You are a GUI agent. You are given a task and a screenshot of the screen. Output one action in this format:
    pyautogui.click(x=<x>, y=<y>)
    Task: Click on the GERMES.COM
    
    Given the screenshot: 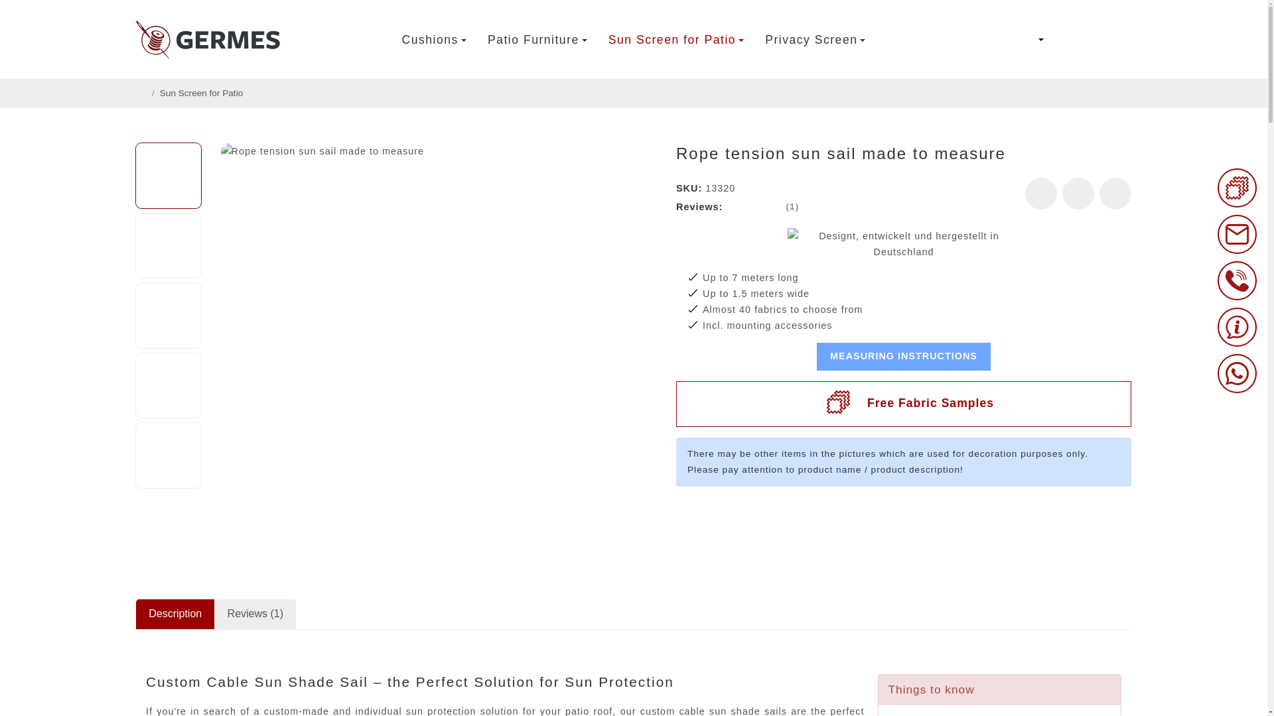 What is the action you would take?
    pyautogui.click(x=211, y=40)
    